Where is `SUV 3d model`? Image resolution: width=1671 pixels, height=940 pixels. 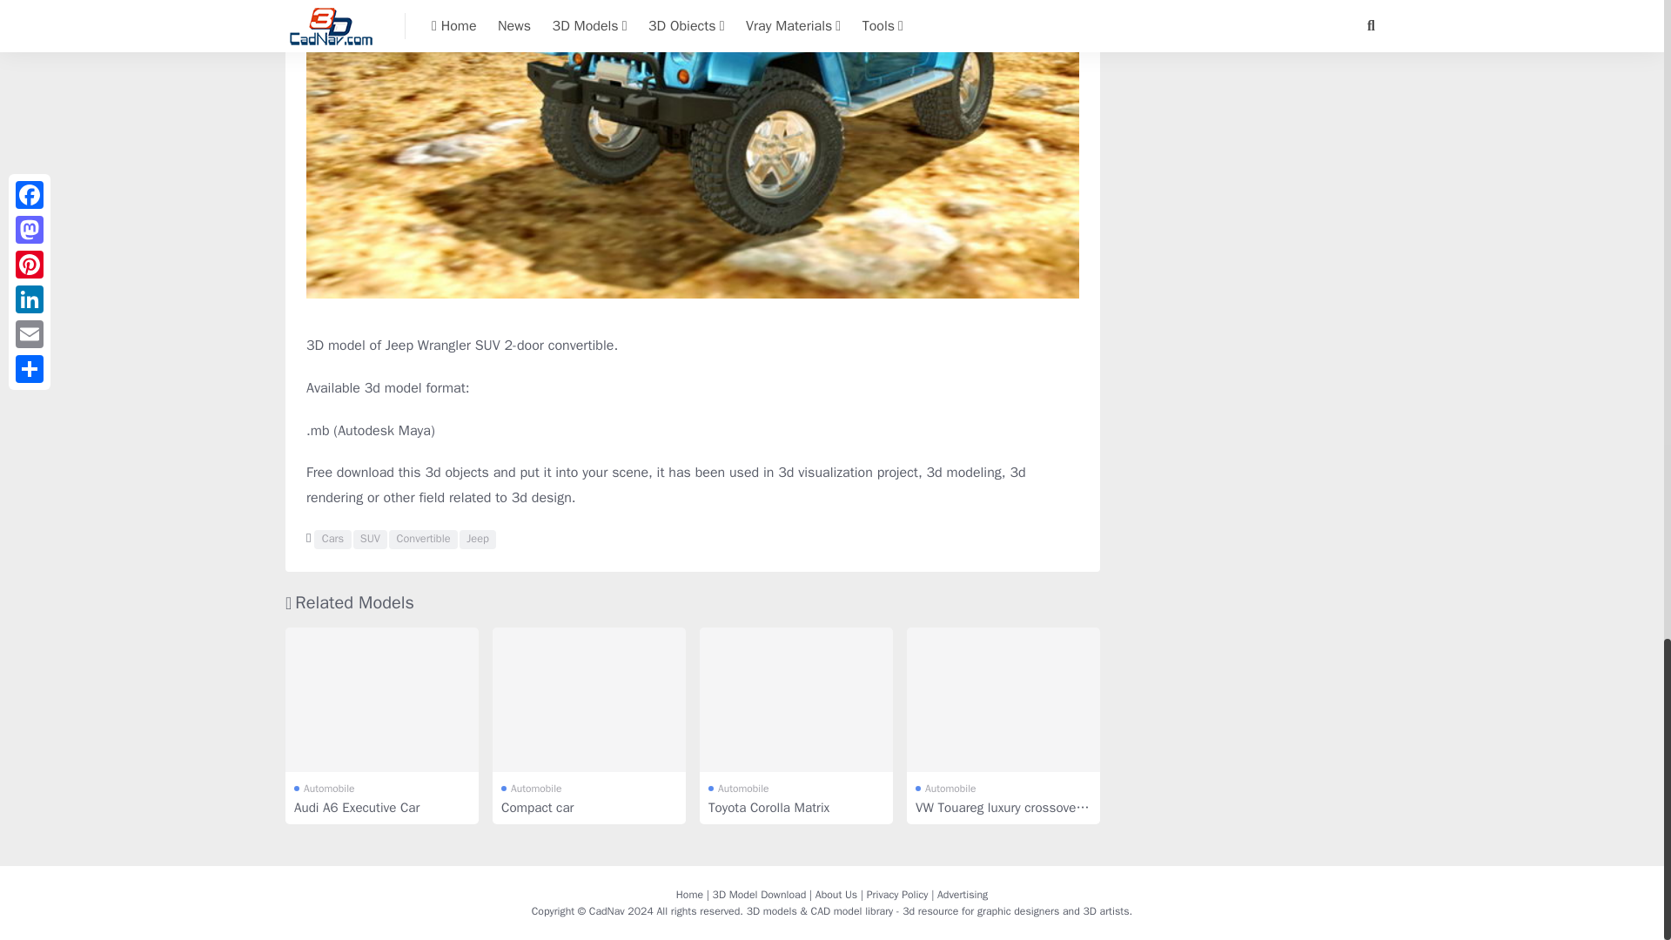
SUV 3d model is located at coordinates (370, 540).